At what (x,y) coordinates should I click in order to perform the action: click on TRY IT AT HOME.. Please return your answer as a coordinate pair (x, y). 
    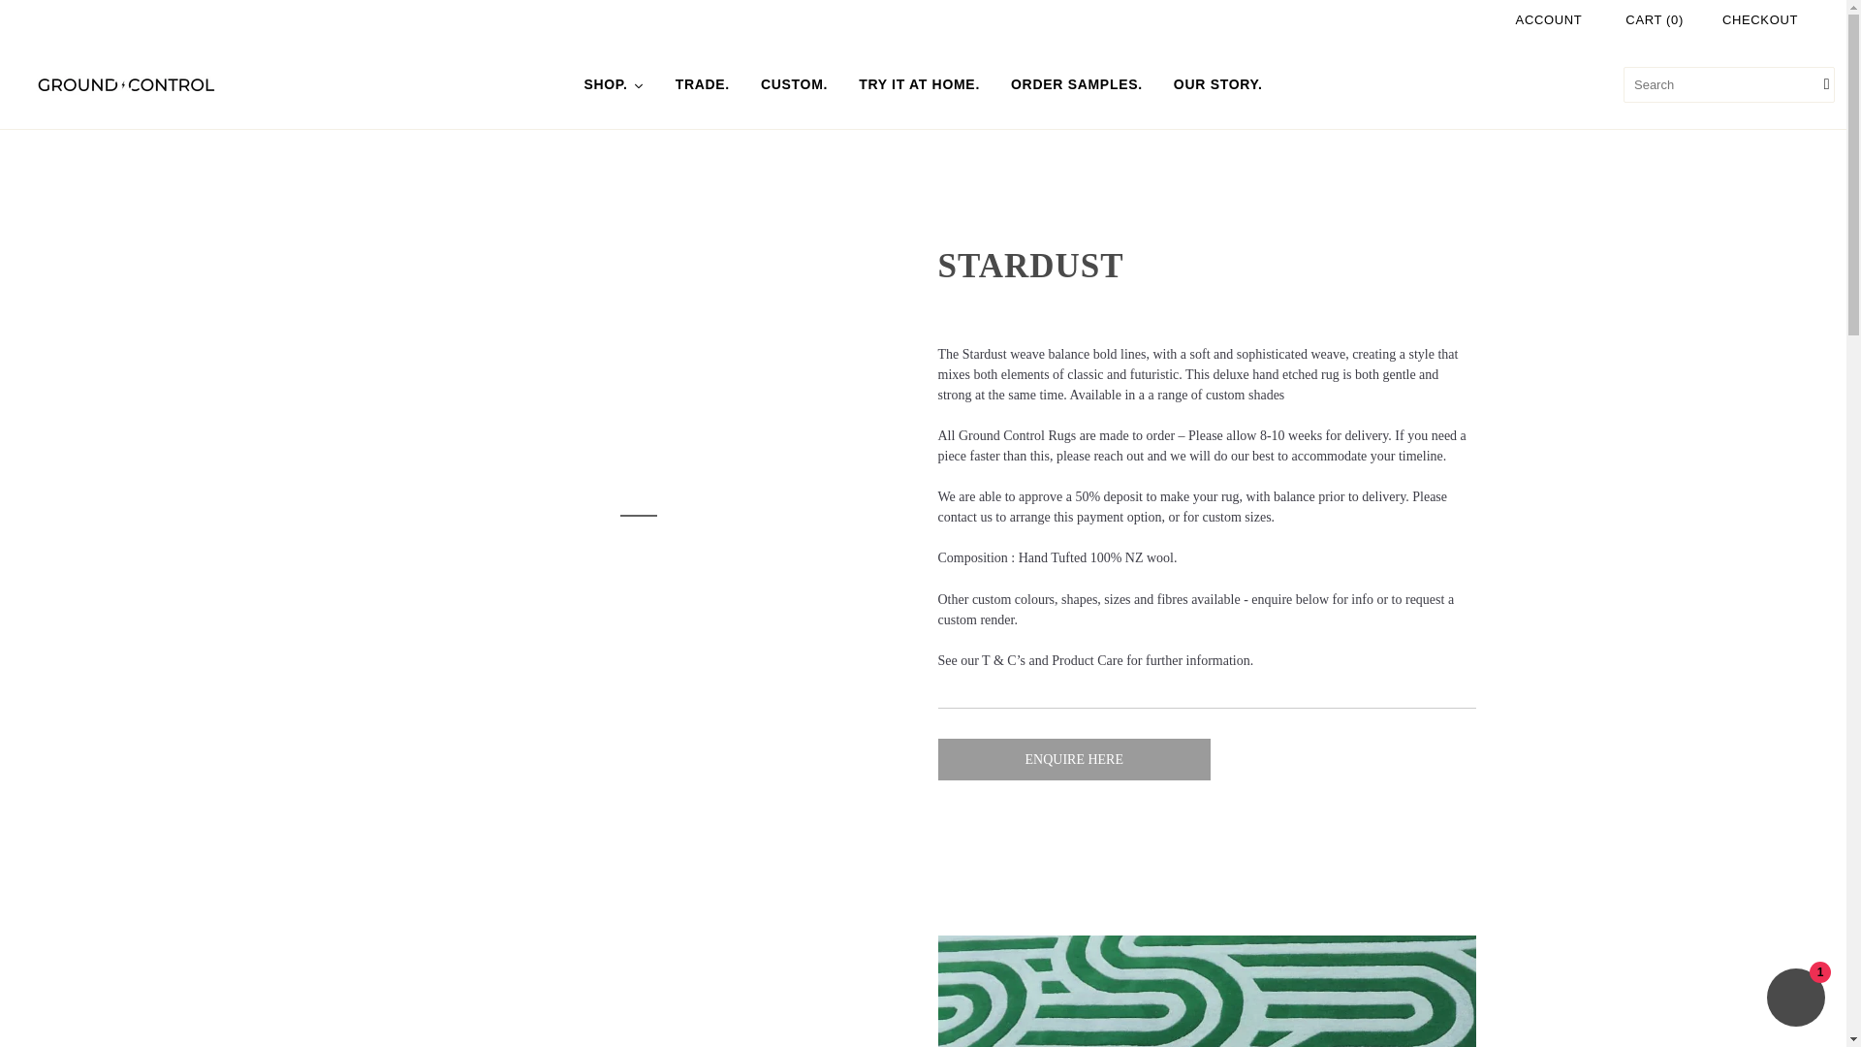
    Looking at the image, I should click on (919, 85).